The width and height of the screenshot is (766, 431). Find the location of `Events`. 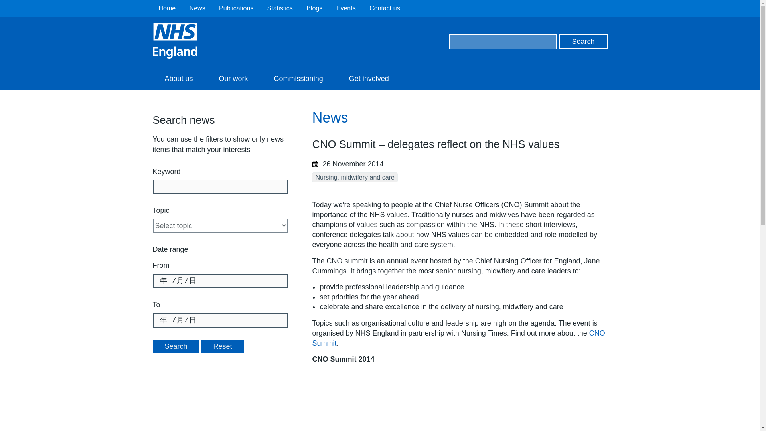

Events is located at coordinates (346, 8).